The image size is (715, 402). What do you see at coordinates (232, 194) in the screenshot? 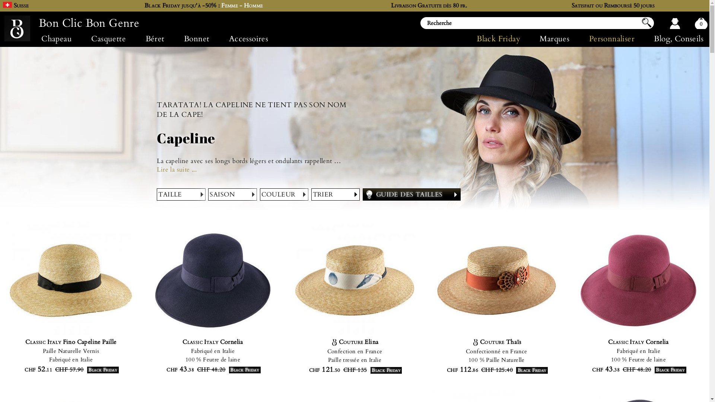
I see `SAISON` at bounding box center [232, 194].